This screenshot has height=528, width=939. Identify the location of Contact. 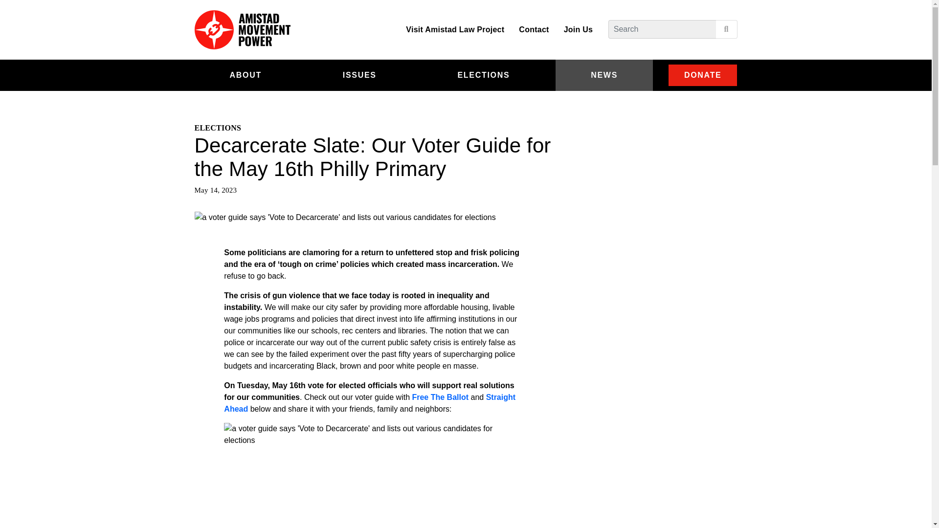
(534, 29).